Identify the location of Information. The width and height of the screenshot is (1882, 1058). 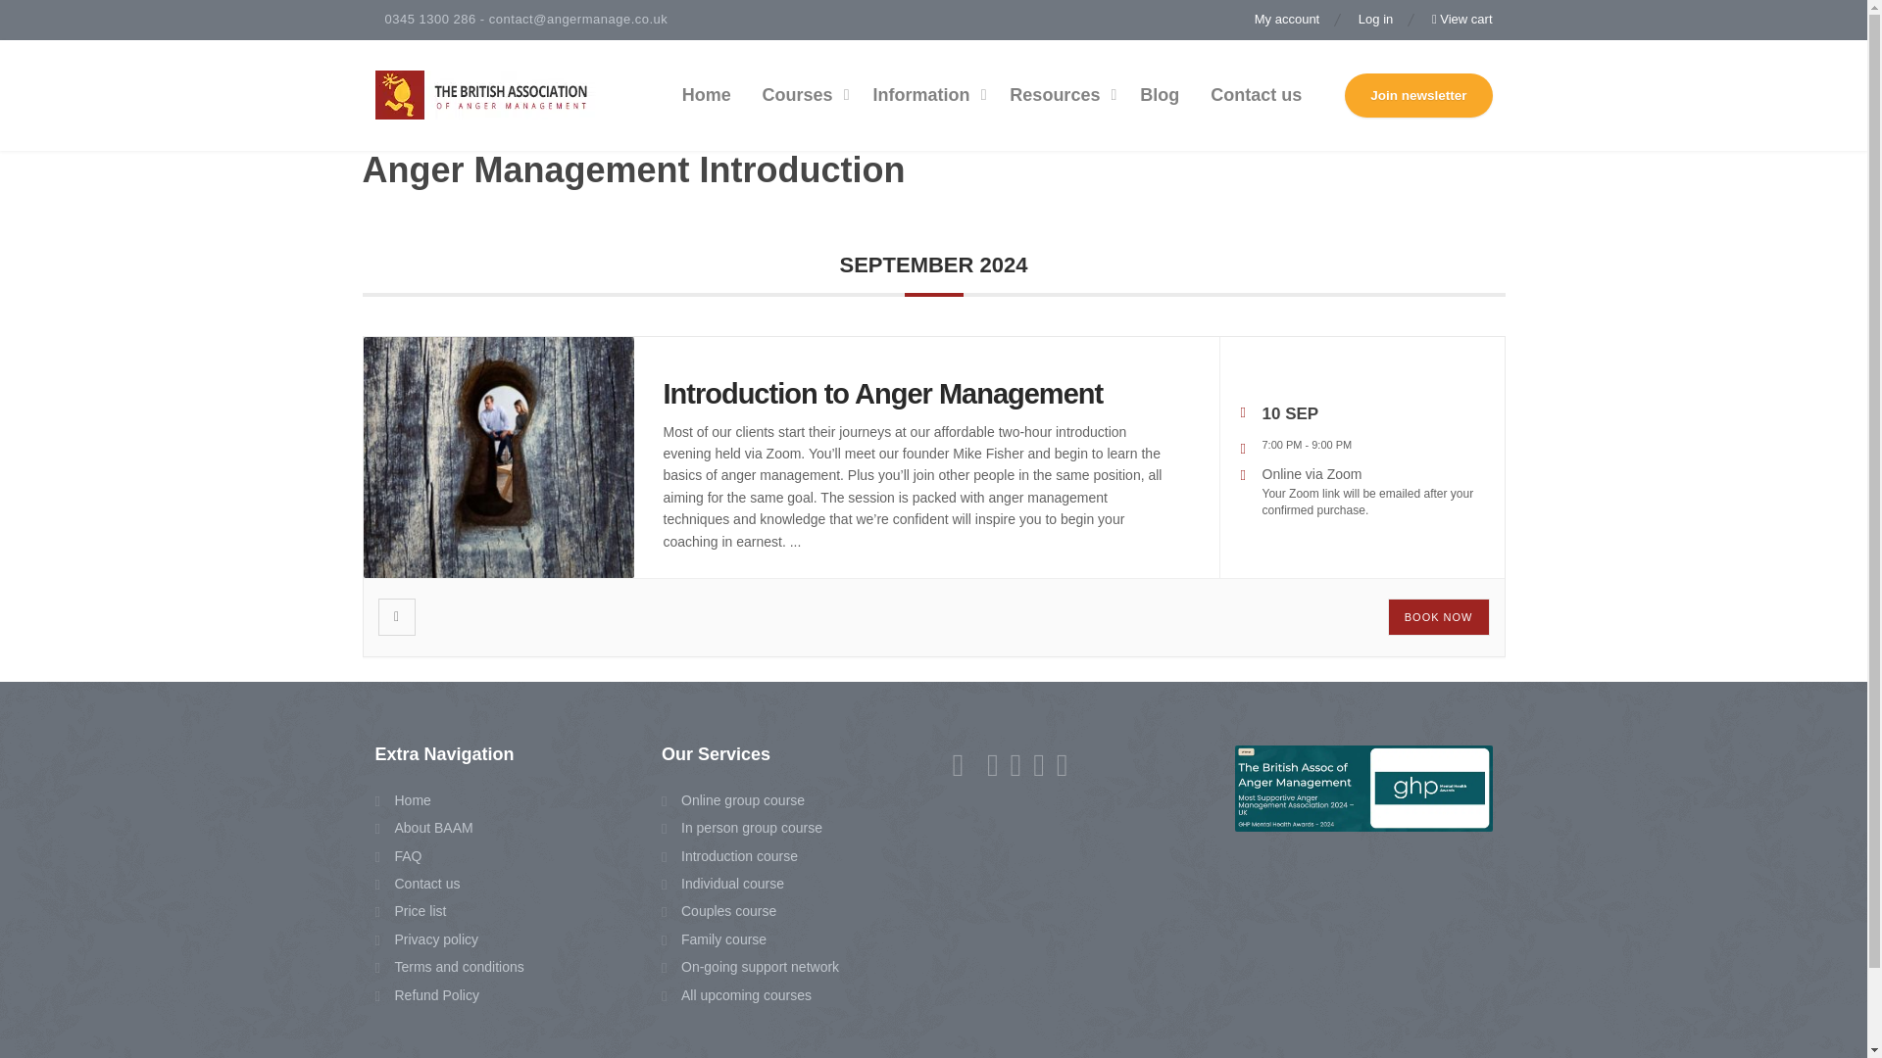
(924, 96).